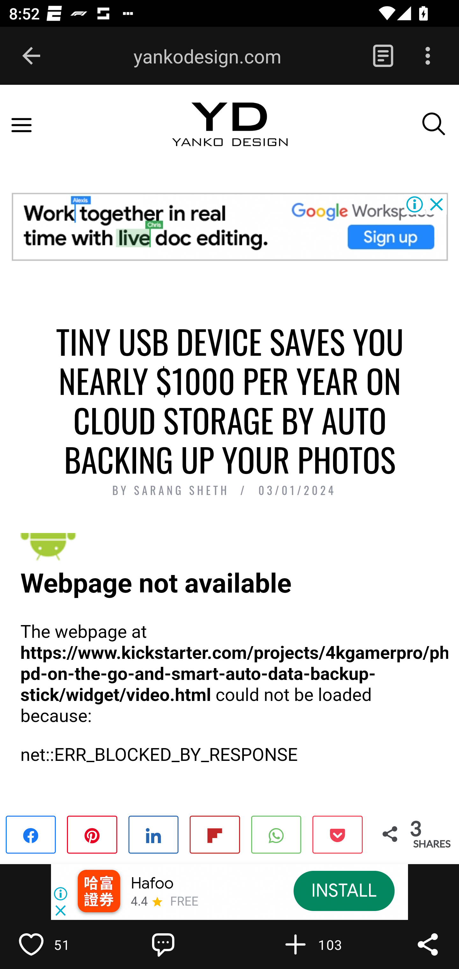  What do you see at coordinates (322, 944) in the screenshot?
I see `Flip into Magazine 103` at bounding box center [322, 944].